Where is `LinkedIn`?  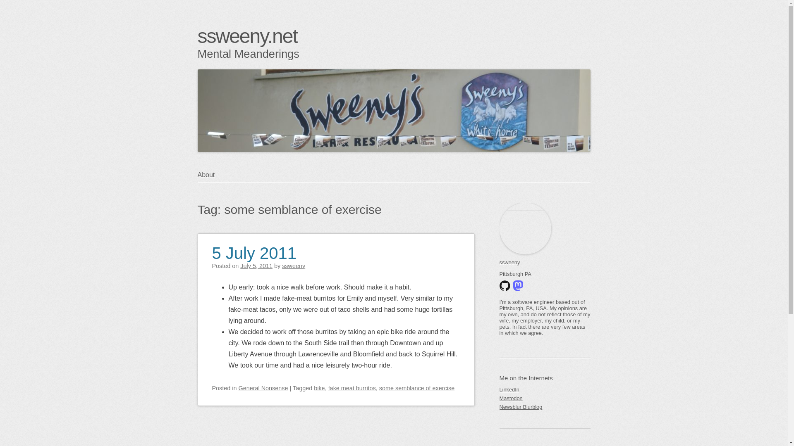 LinkedIn is located at coordinates (545, 389).